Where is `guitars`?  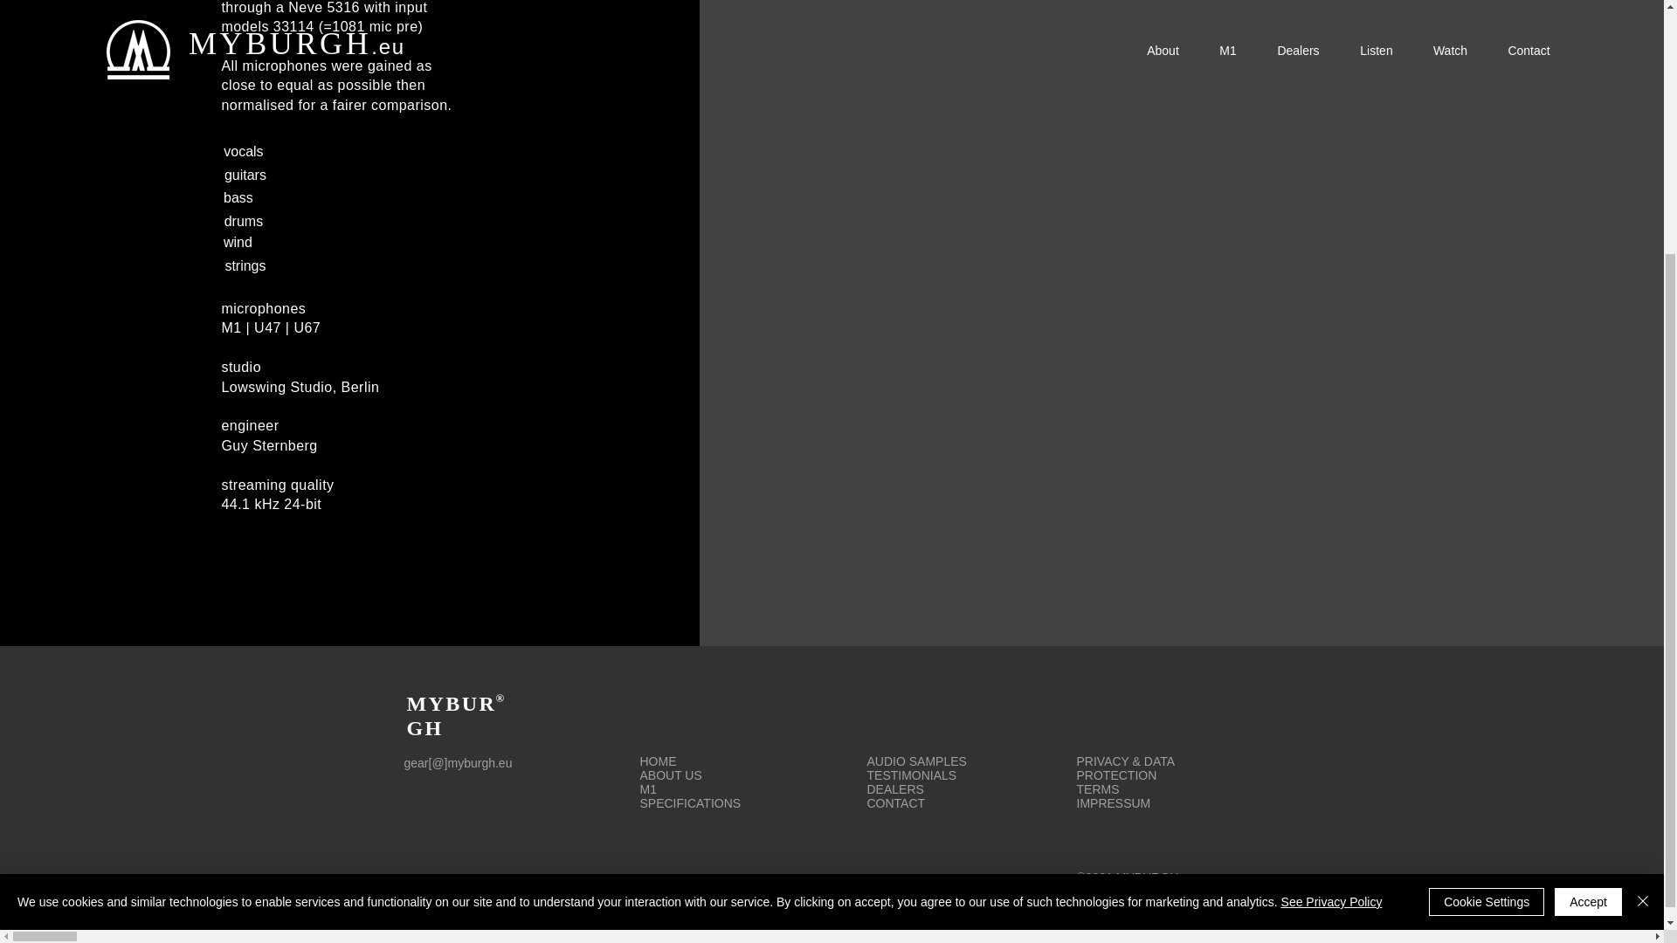 guitars is located at coordinates (245, 175).